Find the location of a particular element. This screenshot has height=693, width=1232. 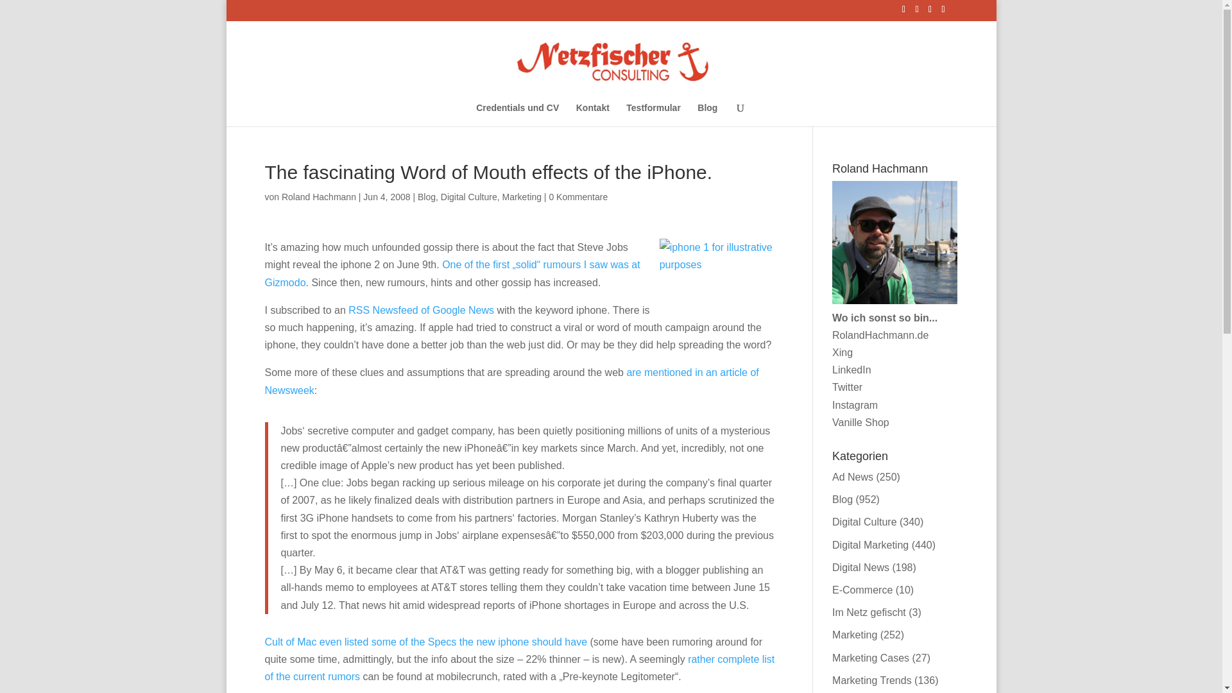

0 Kommentare is located at coordinates (577, 197).